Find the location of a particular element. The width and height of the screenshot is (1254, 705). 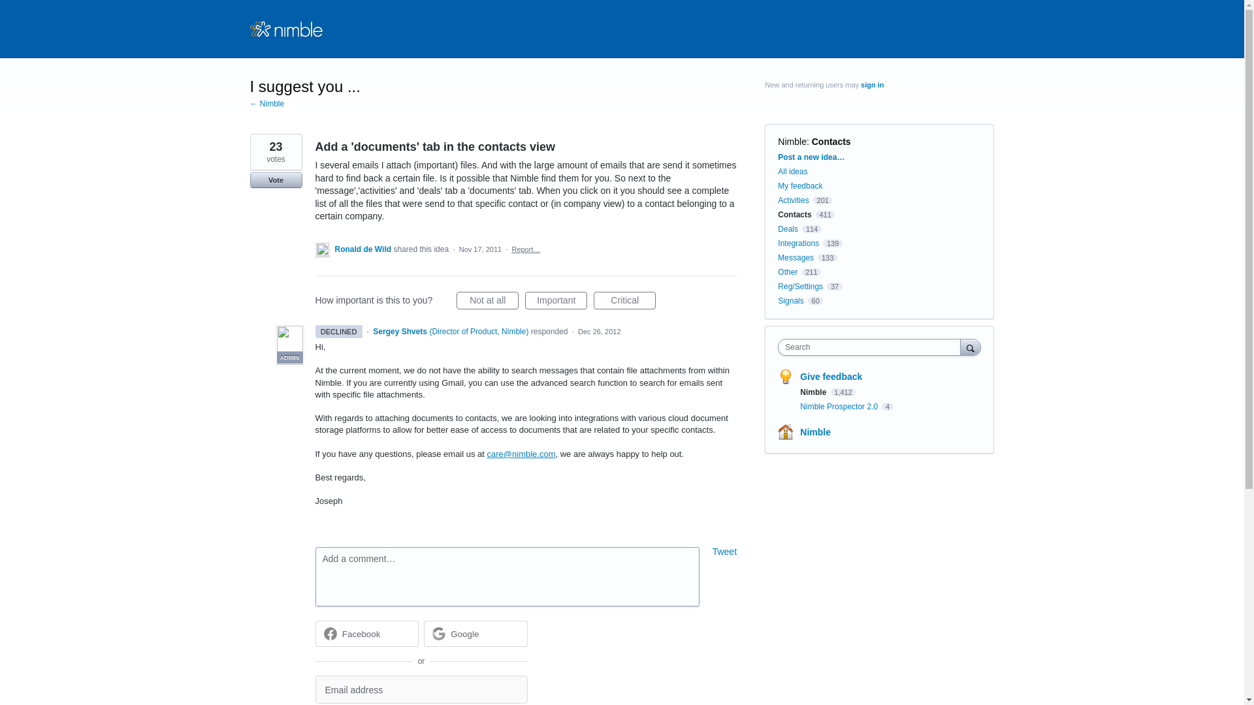

Google is located at coordinates (464, 634).